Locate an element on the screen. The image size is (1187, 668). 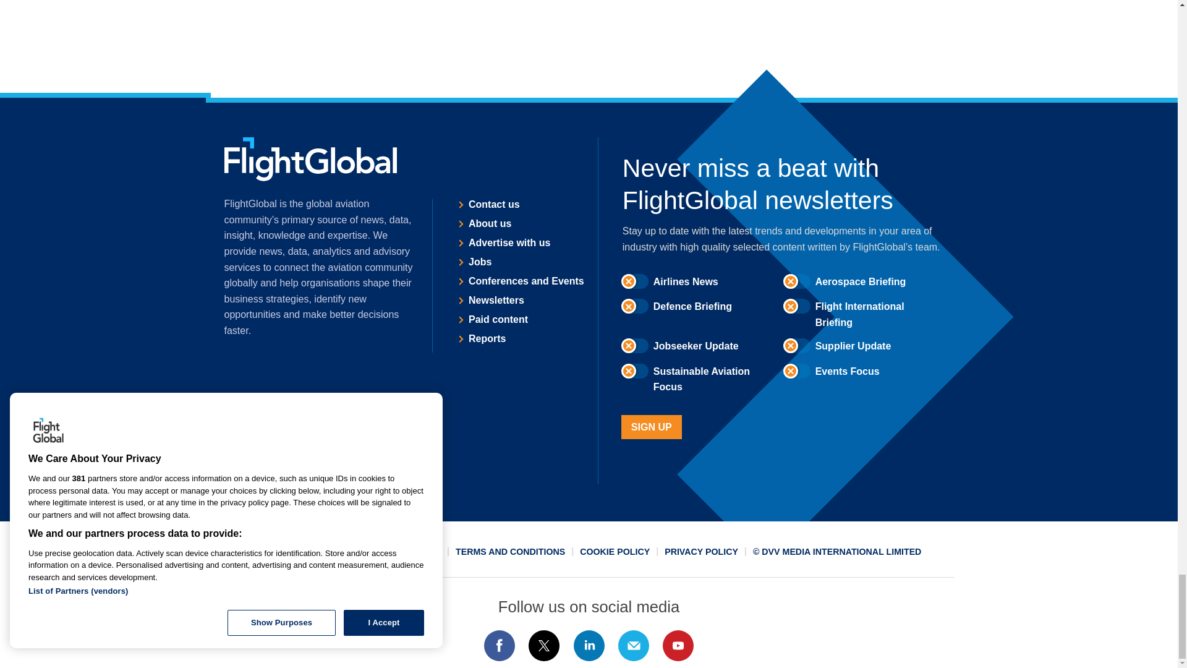
Email us is located at coordinates (633, 646).